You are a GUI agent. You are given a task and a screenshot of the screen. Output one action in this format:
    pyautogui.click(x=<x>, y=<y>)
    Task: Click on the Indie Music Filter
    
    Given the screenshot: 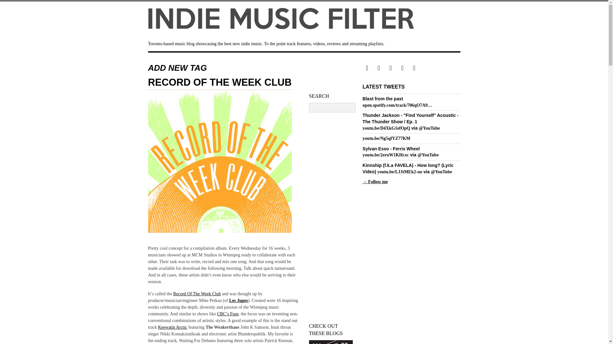 What is the action you would take?
    pyautogui.click(x=304, y=18)
    